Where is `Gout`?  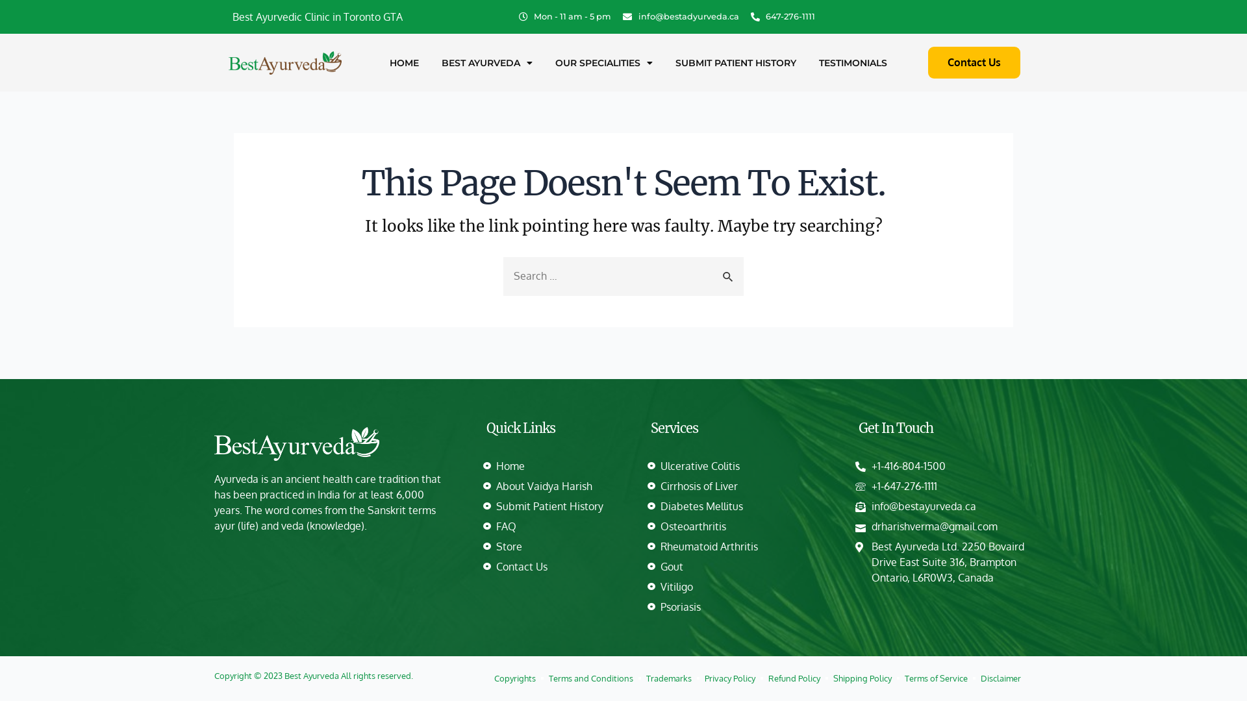 Gout is located at coordinates (738, 567).